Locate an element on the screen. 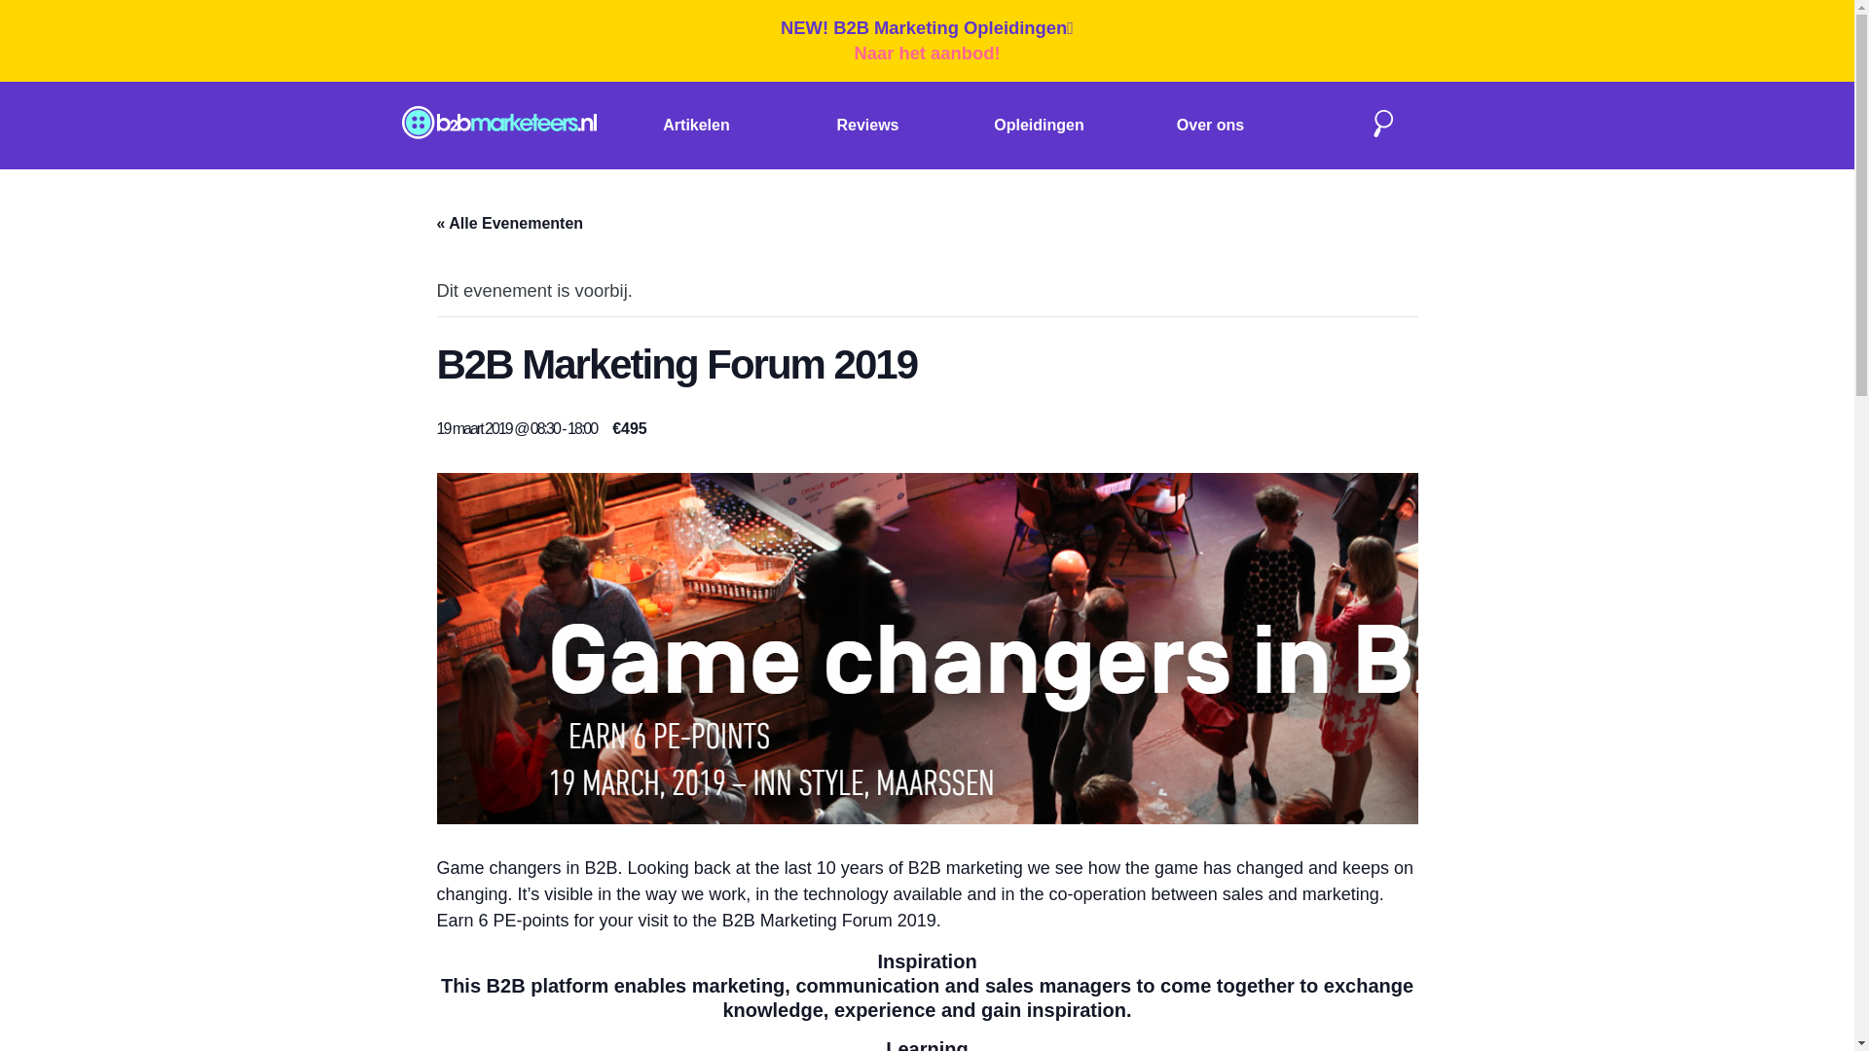 Image resolution: width=1869 pixels, height=1051 pixels. Logo is located at coordinates (498, 126).